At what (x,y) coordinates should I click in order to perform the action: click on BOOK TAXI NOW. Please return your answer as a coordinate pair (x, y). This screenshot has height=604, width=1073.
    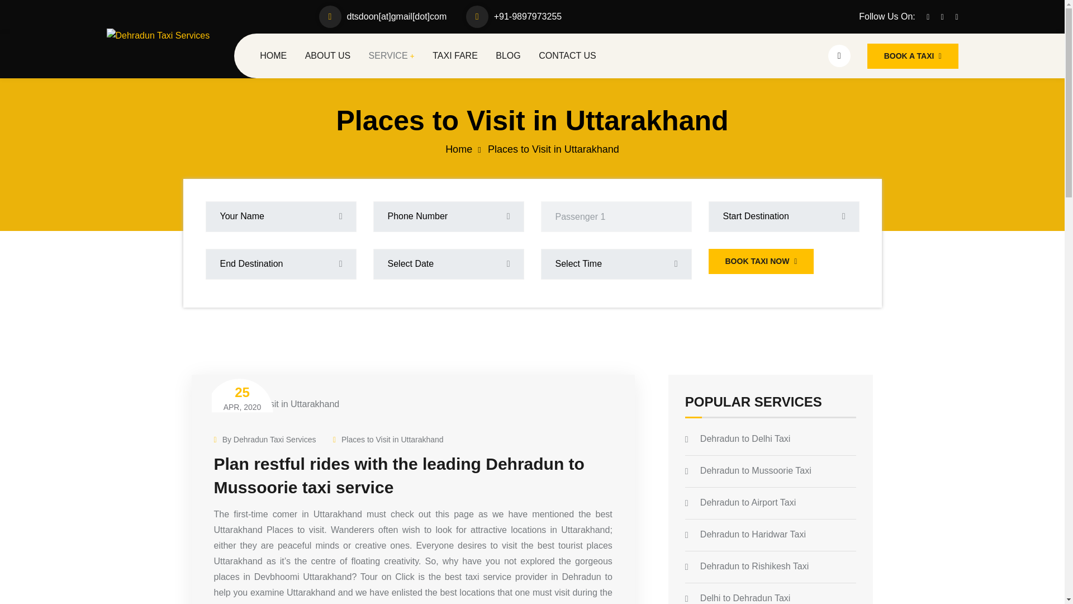
    Looking at the image, I should click on (264, 440).